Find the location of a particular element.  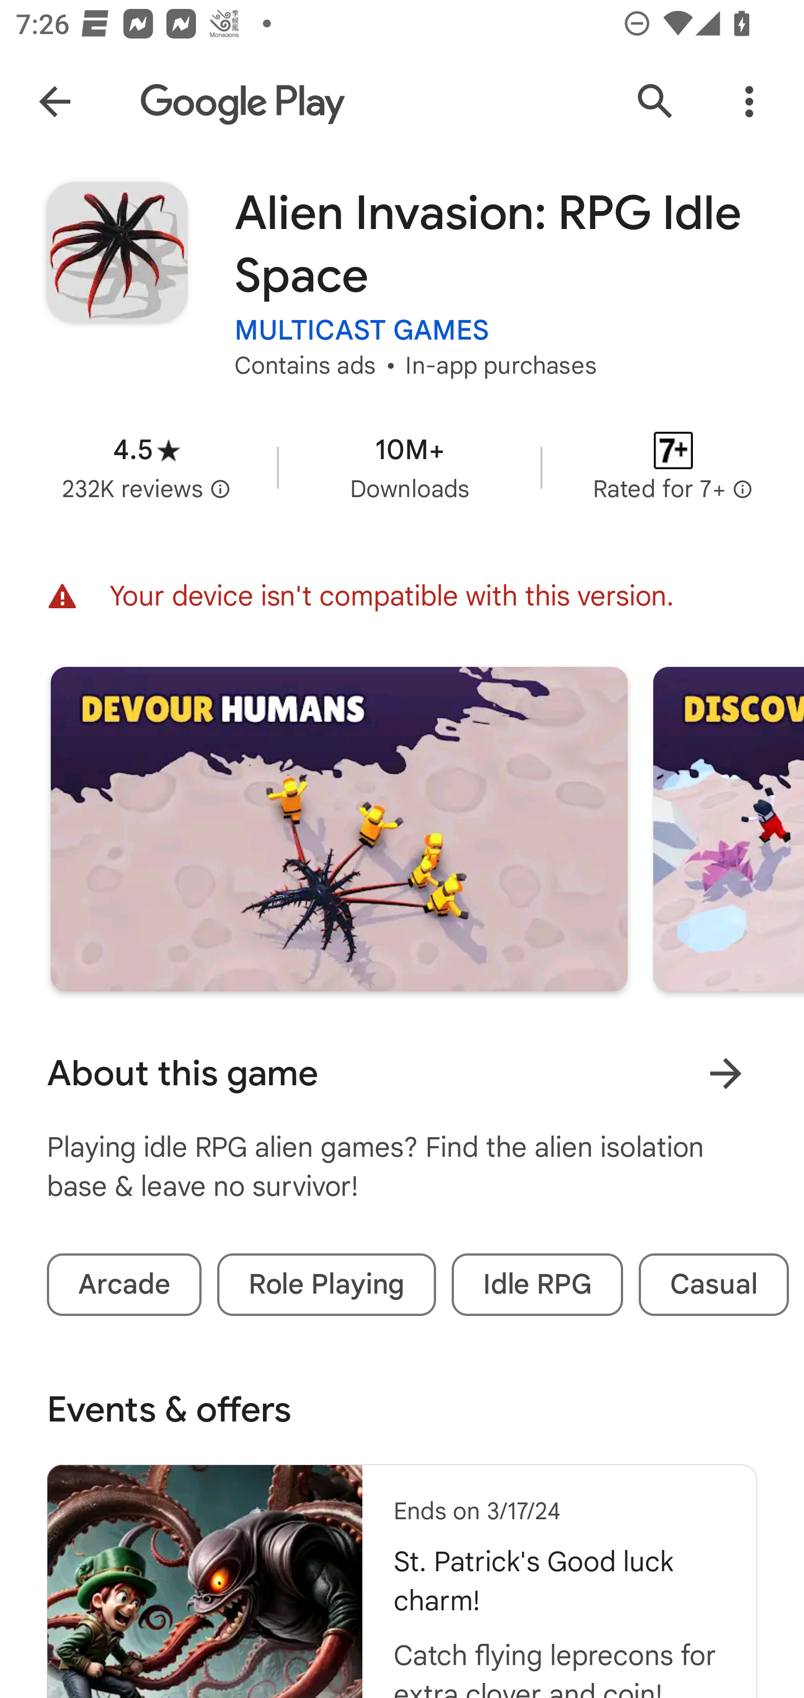

Screenshot "1" of "6" is located at coordinates (339, 829).